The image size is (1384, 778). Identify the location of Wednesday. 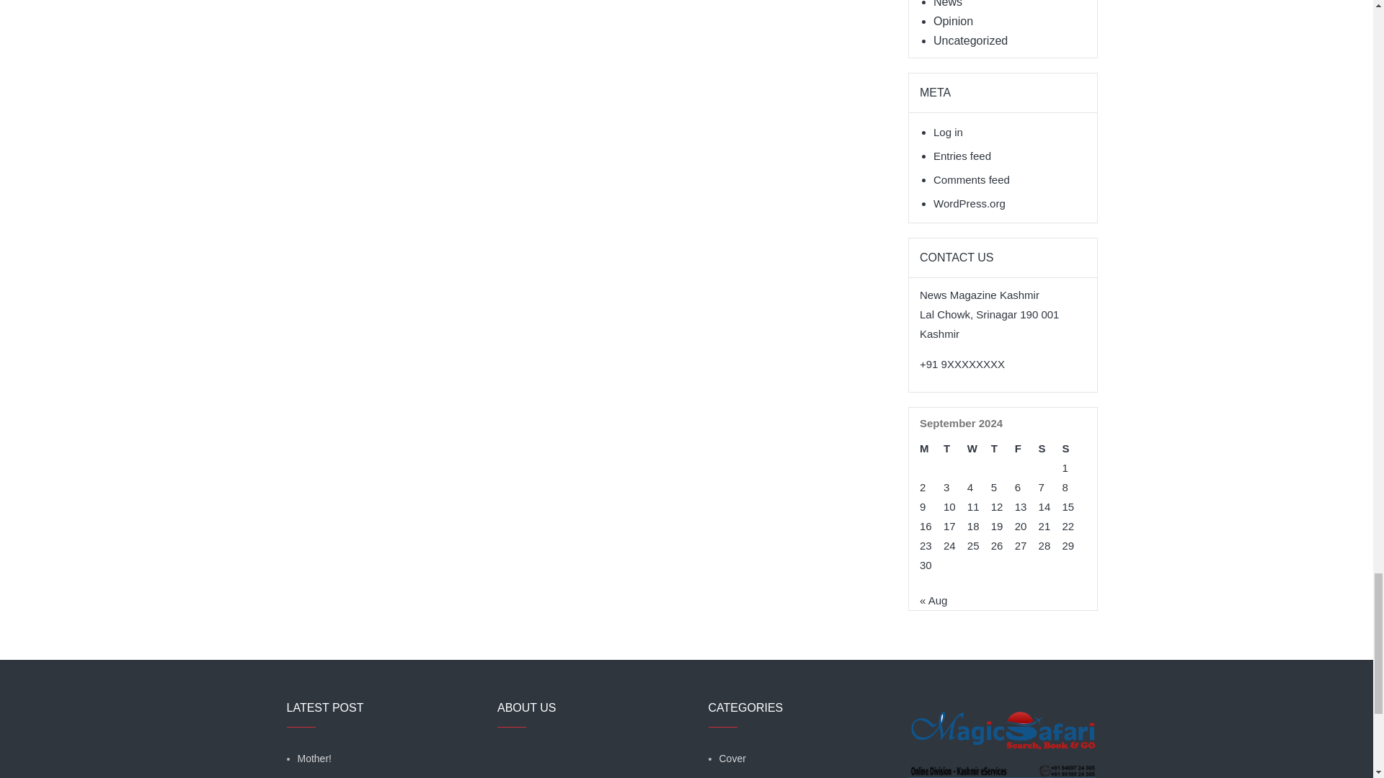
(979, 448).